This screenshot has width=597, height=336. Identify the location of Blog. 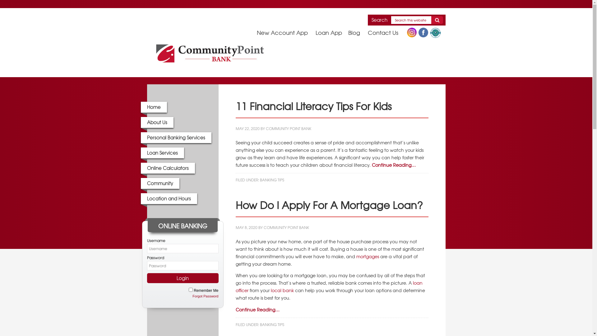
(357, 32).